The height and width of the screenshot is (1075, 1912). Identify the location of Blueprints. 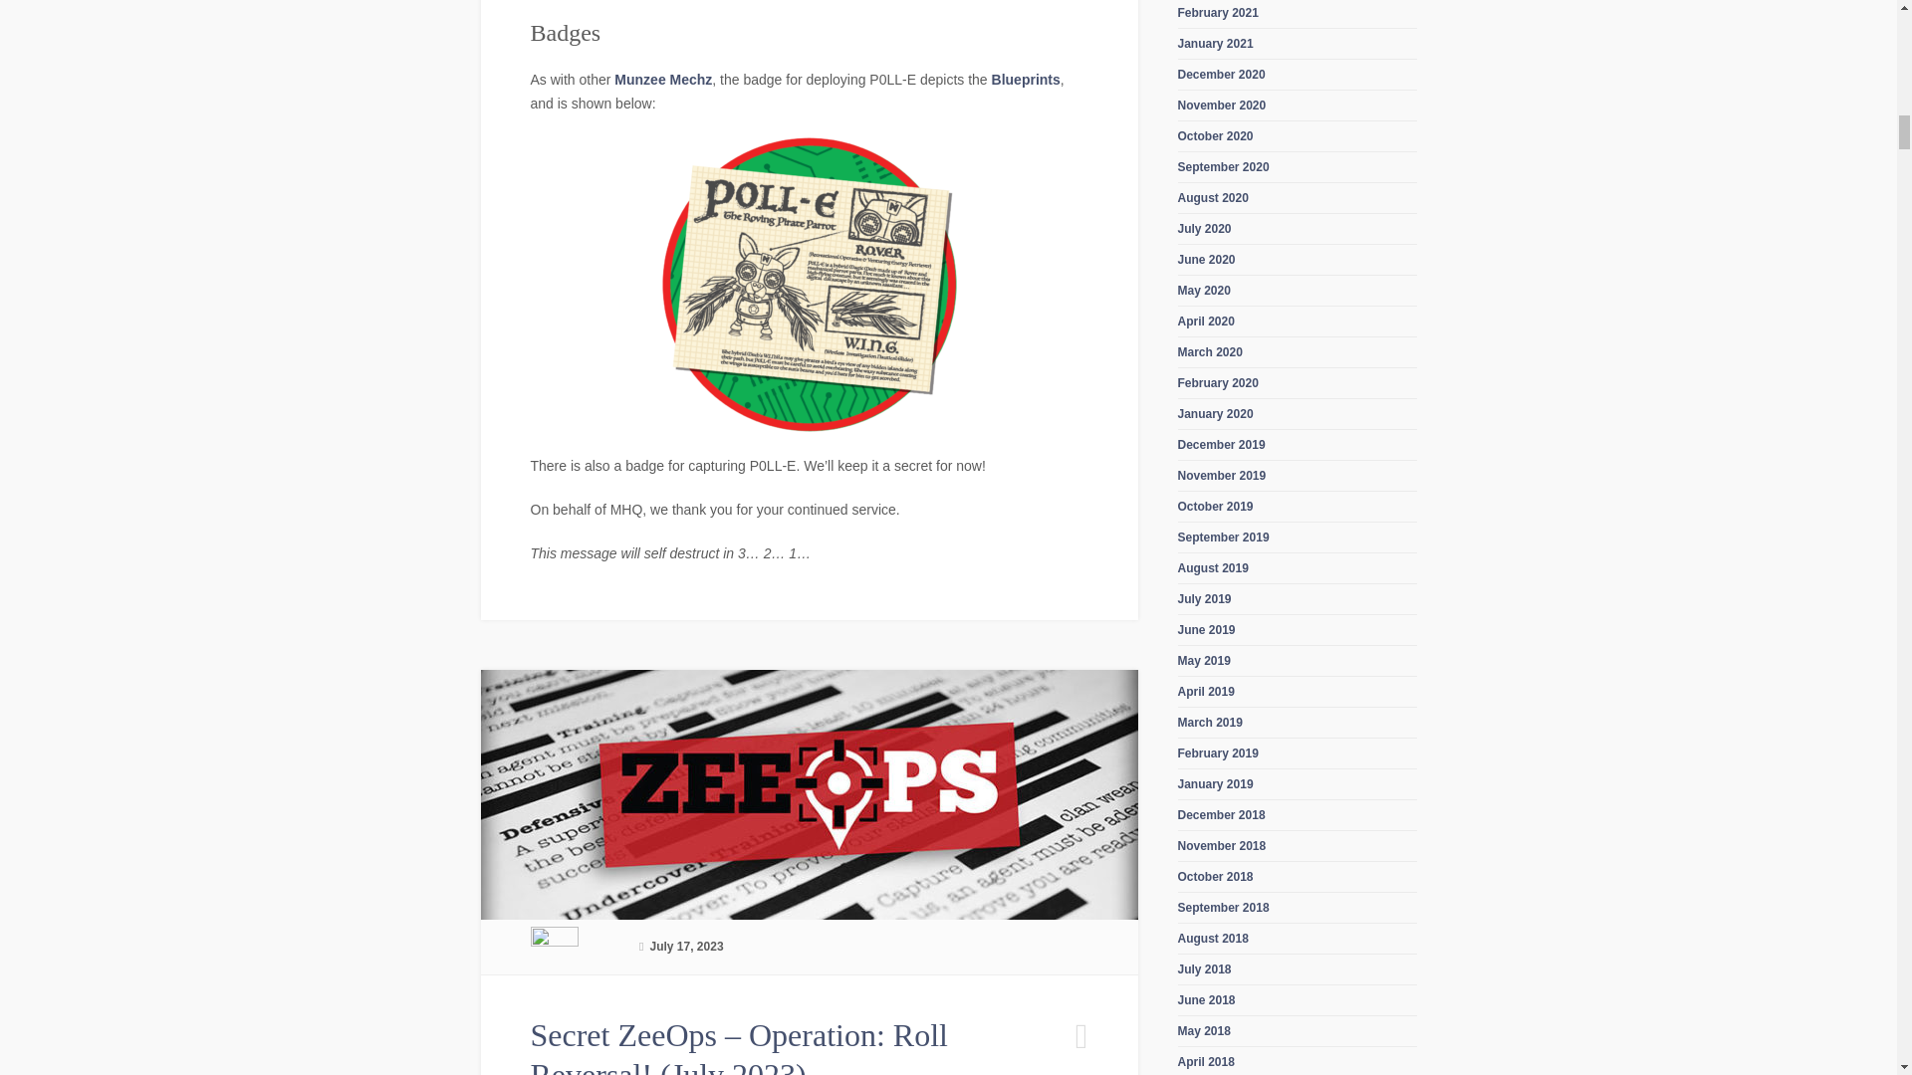
(1026, 80).